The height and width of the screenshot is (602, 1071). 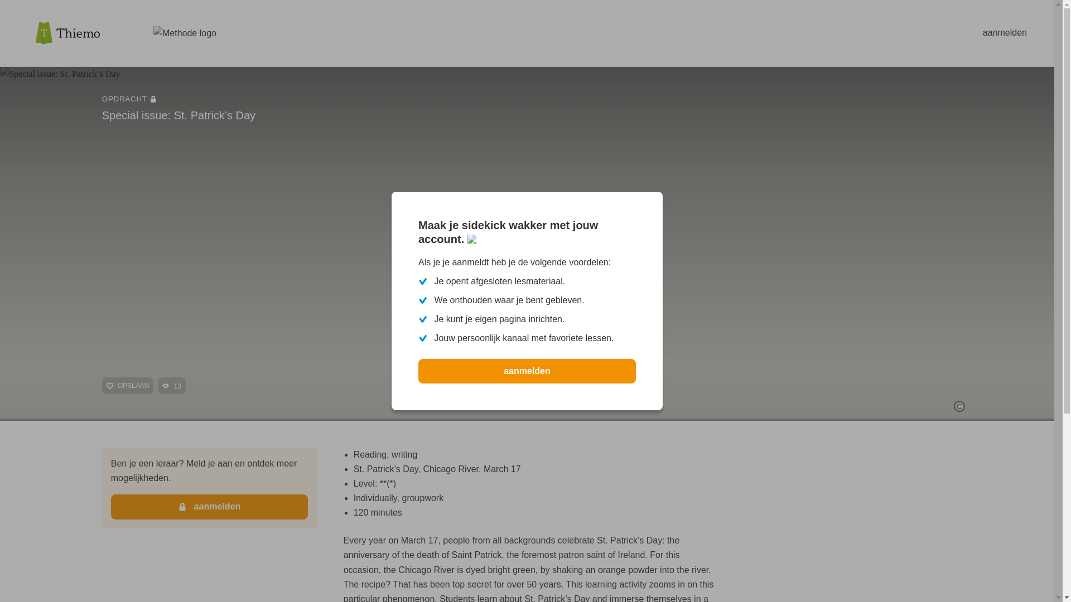 What do you see at coordinates (210, 506) in the screenshot?
I see `Aanmelden` at bounding box center [210, 506].